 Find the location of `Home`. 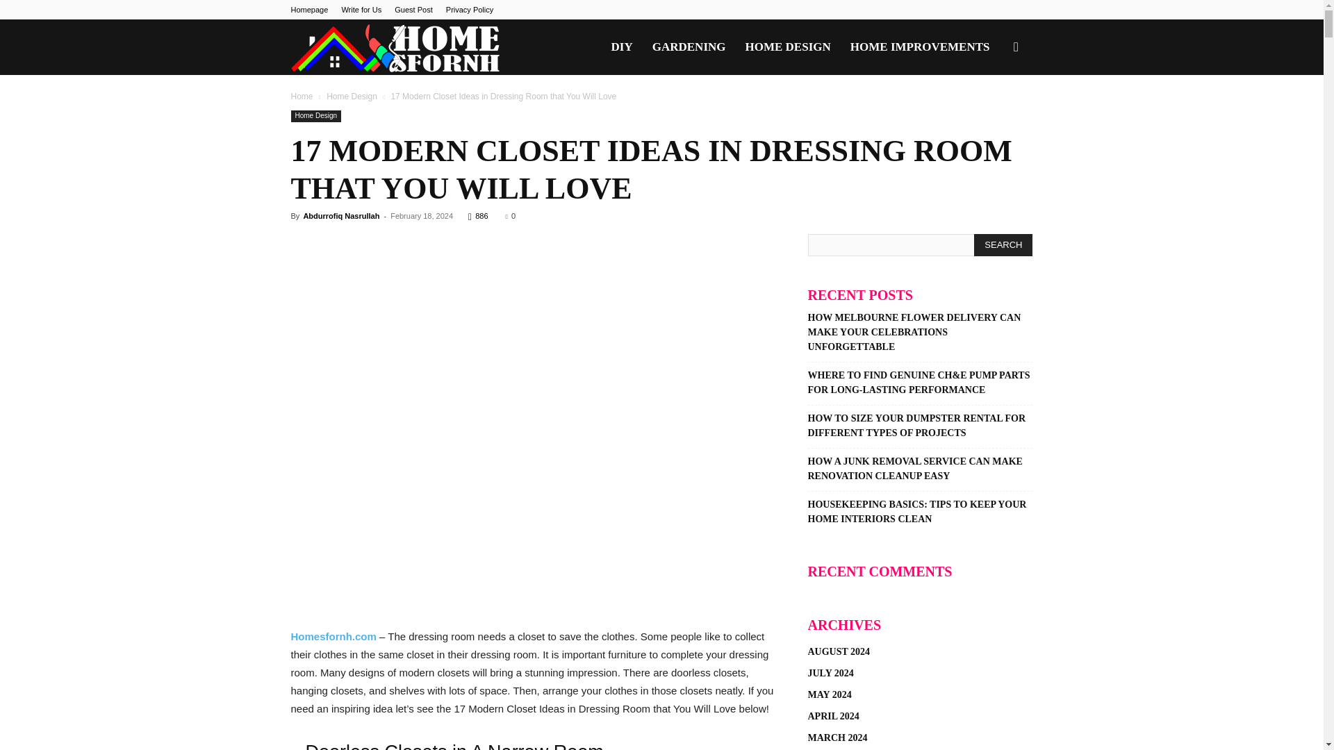

Home is located at coordinates (302, 96).